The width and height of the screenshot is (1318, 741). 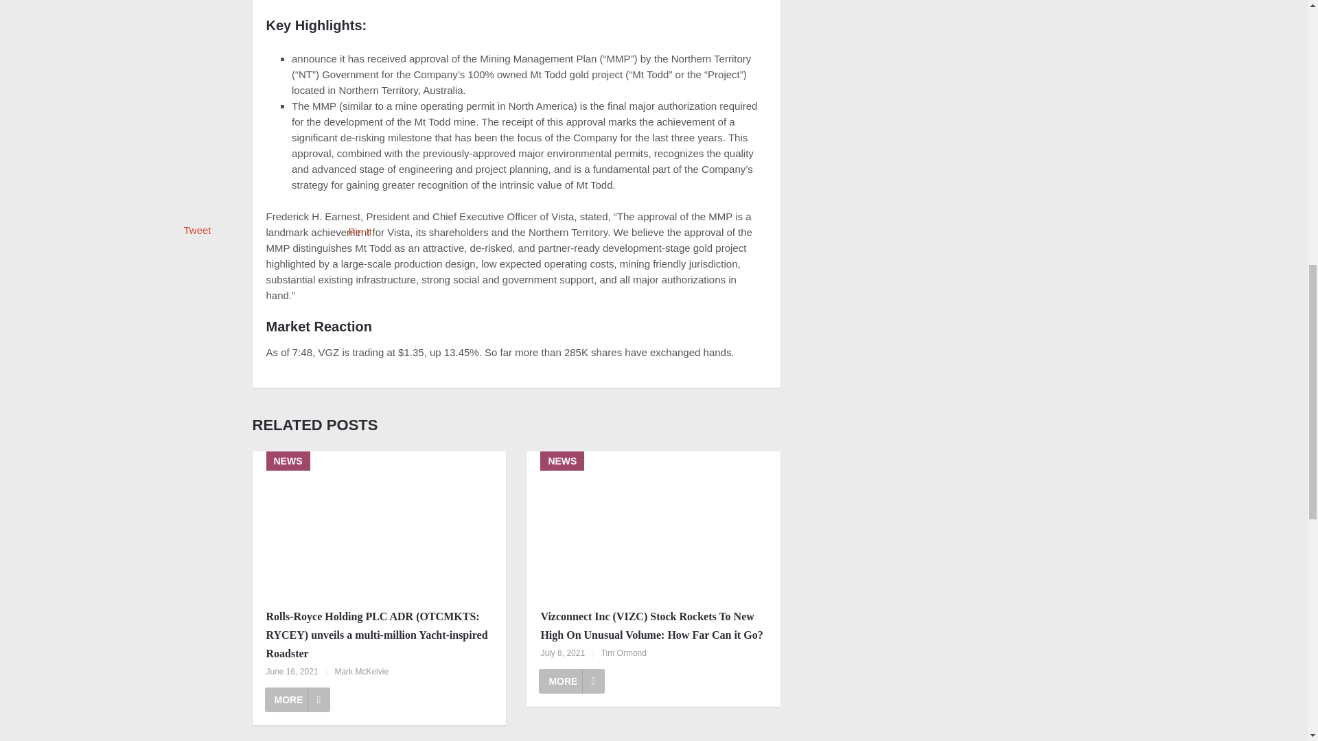 What do you see at coordinates (361, 672) in the screenshot?
I see `Mark McKelvie` at bounding box center [361, 672].